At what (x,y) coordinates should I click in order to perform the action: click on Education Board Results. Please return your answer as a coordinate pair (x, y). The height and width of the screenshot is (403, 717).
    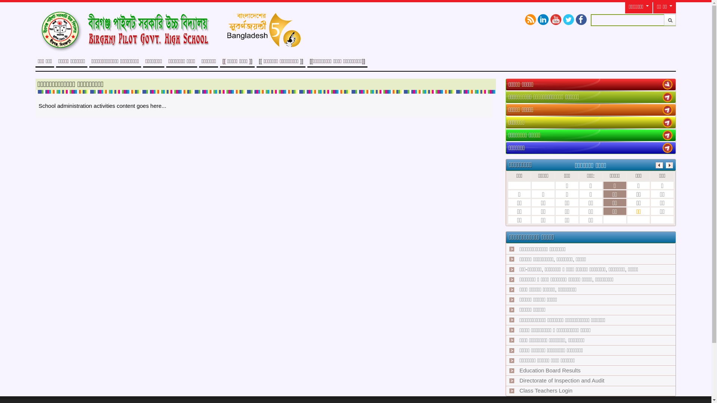
    Looking at the image, I should click on (550, 371).